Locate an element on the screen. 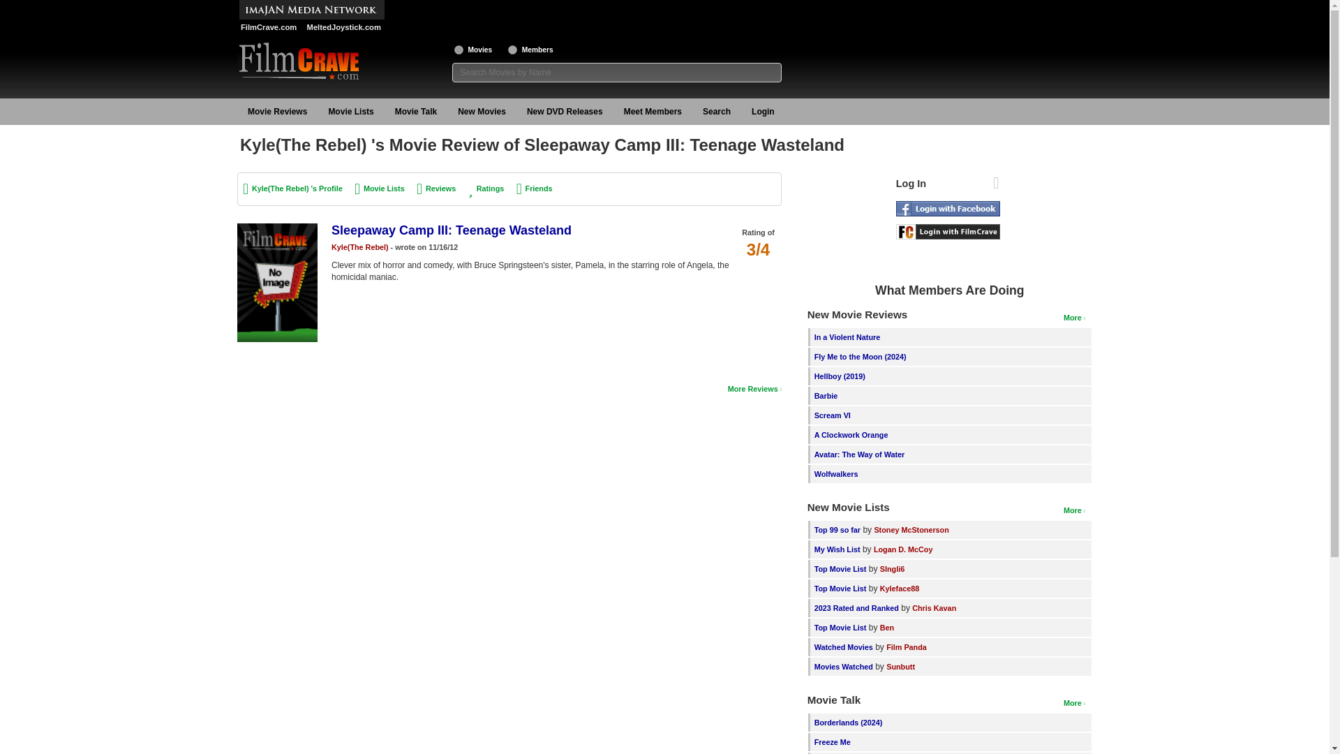 This screenshot has width=1340, height=754. View Film Panda's profile is located at coordinates (906, 647).